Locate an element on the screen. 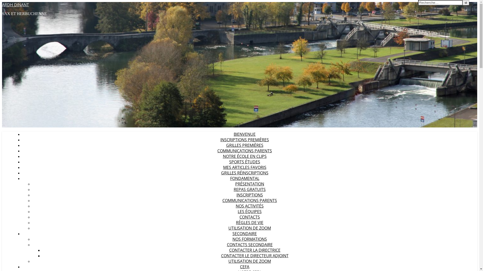 The height and width of the screenshot is (271, 483). MES ARTICLES FAVORIS is located at coordinates (245, 167).